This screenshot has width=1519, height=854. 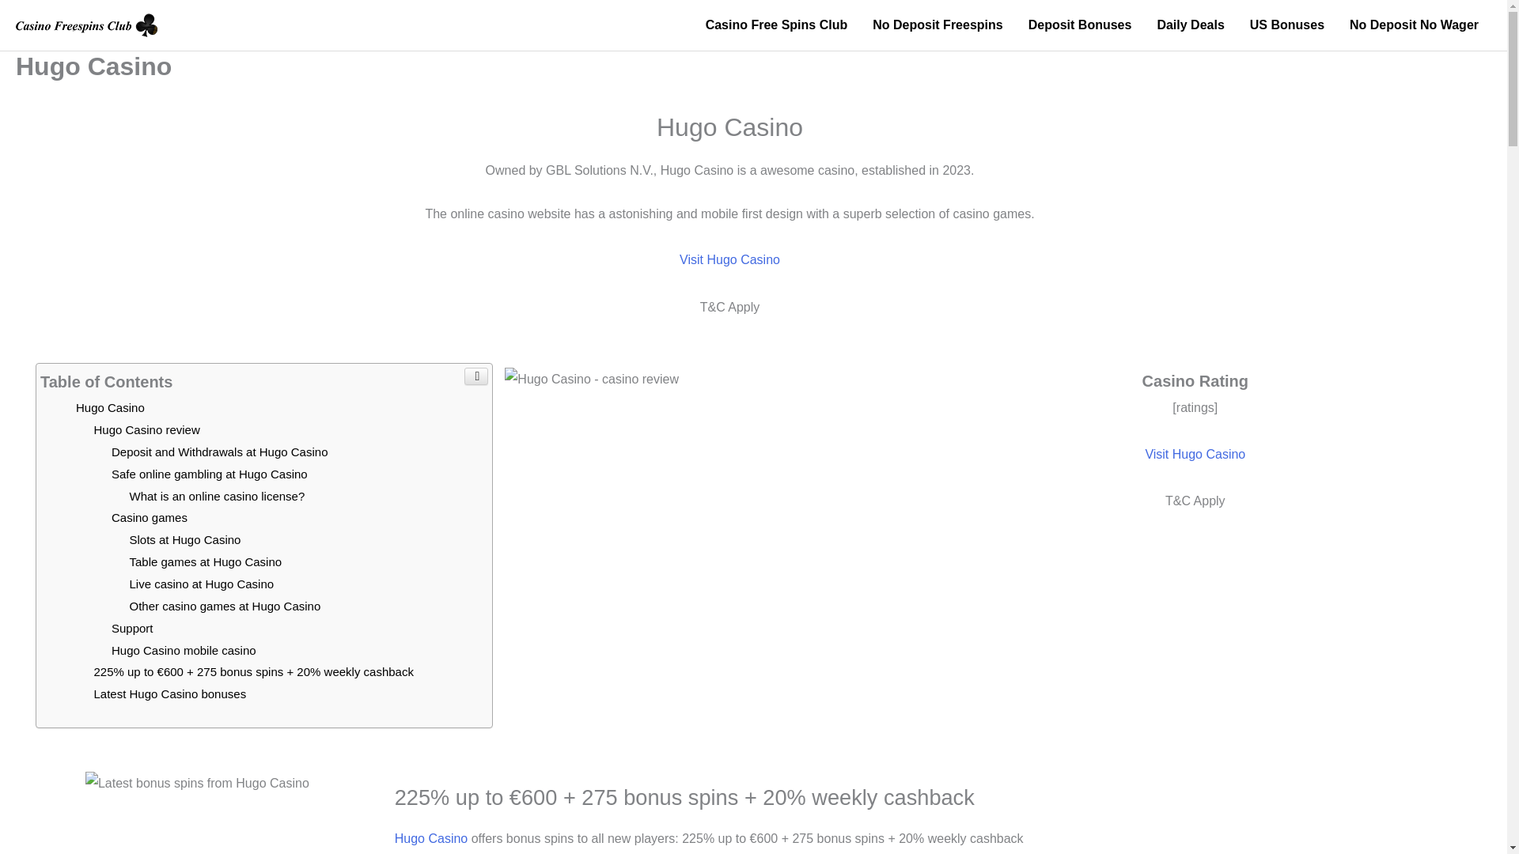 I want to click on Deposit and Withdrawals at Hugo Casino, so click(x=219, y=451).